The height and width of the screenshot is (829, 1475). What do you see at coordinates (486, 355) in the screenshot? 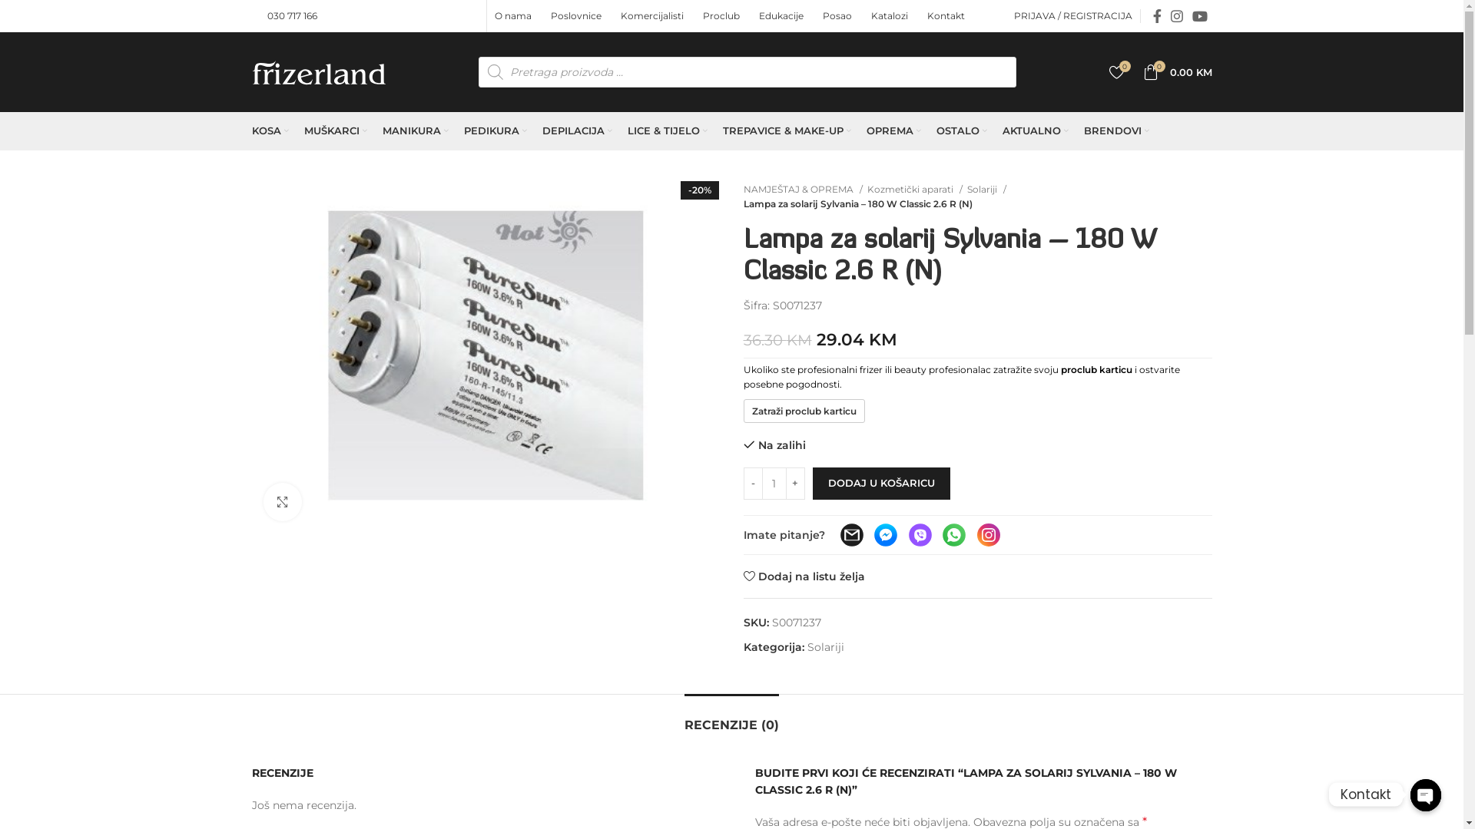
I see `PureSun` at bounding box center [486, 355].